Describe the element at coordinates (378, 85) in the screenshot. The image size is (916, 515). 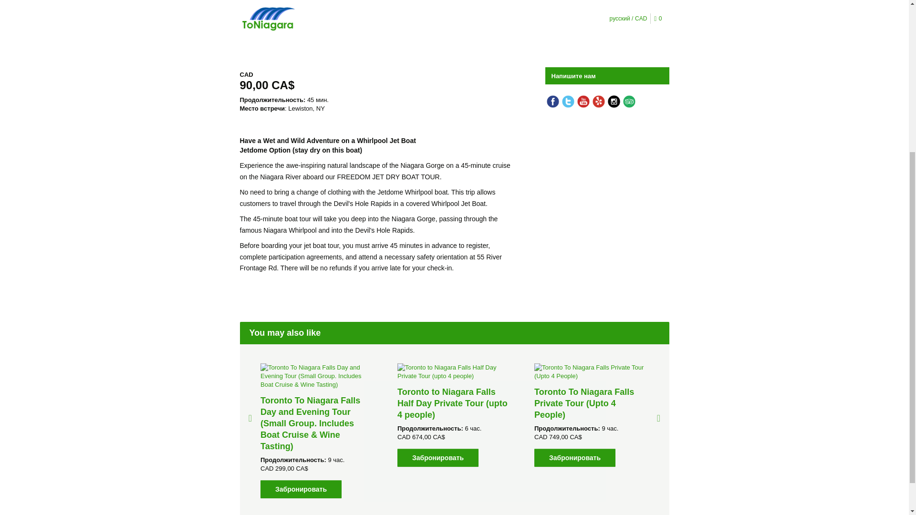
I see `Estimated conversion from 90` at that location.